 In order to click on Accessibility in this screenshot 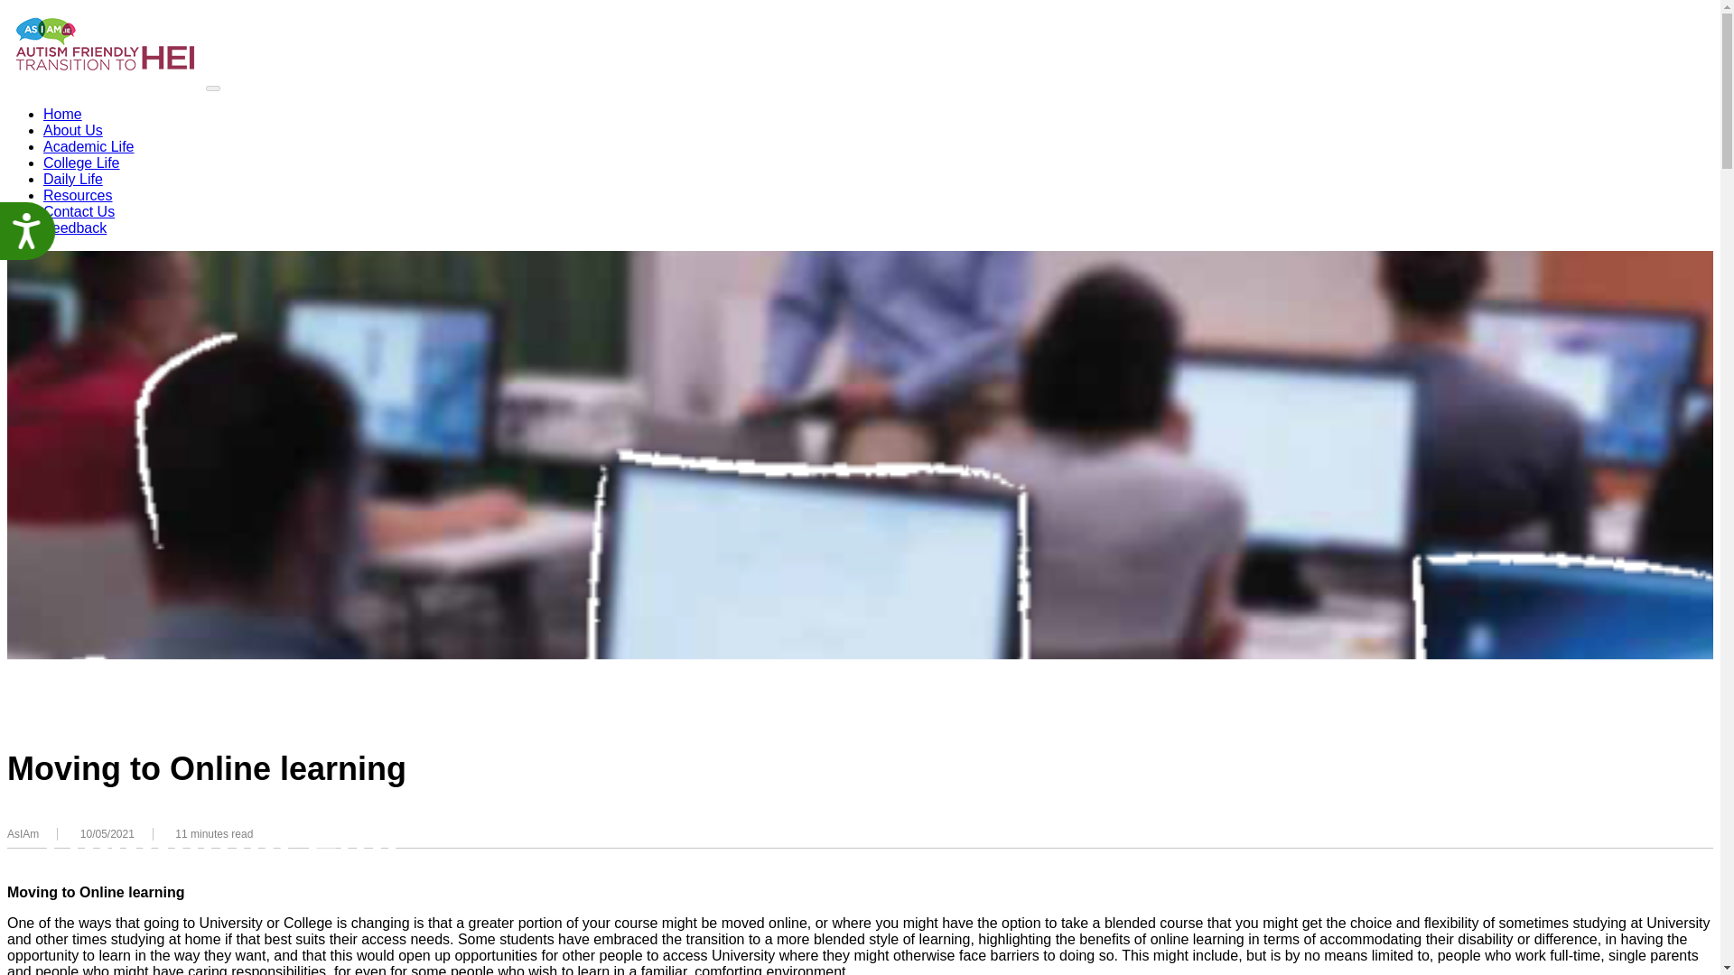, I will do `click(34, 237)`.